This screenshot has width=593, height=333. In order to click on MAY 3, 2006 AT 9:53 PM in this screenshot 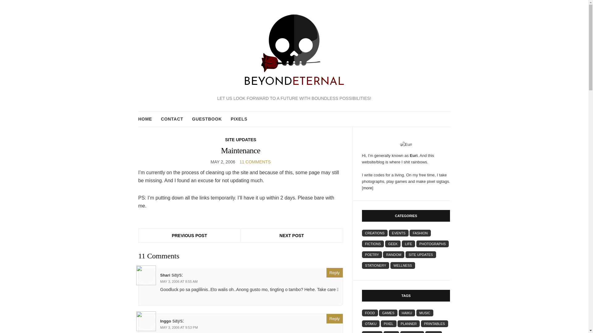, I will do `click(179, 327)`.